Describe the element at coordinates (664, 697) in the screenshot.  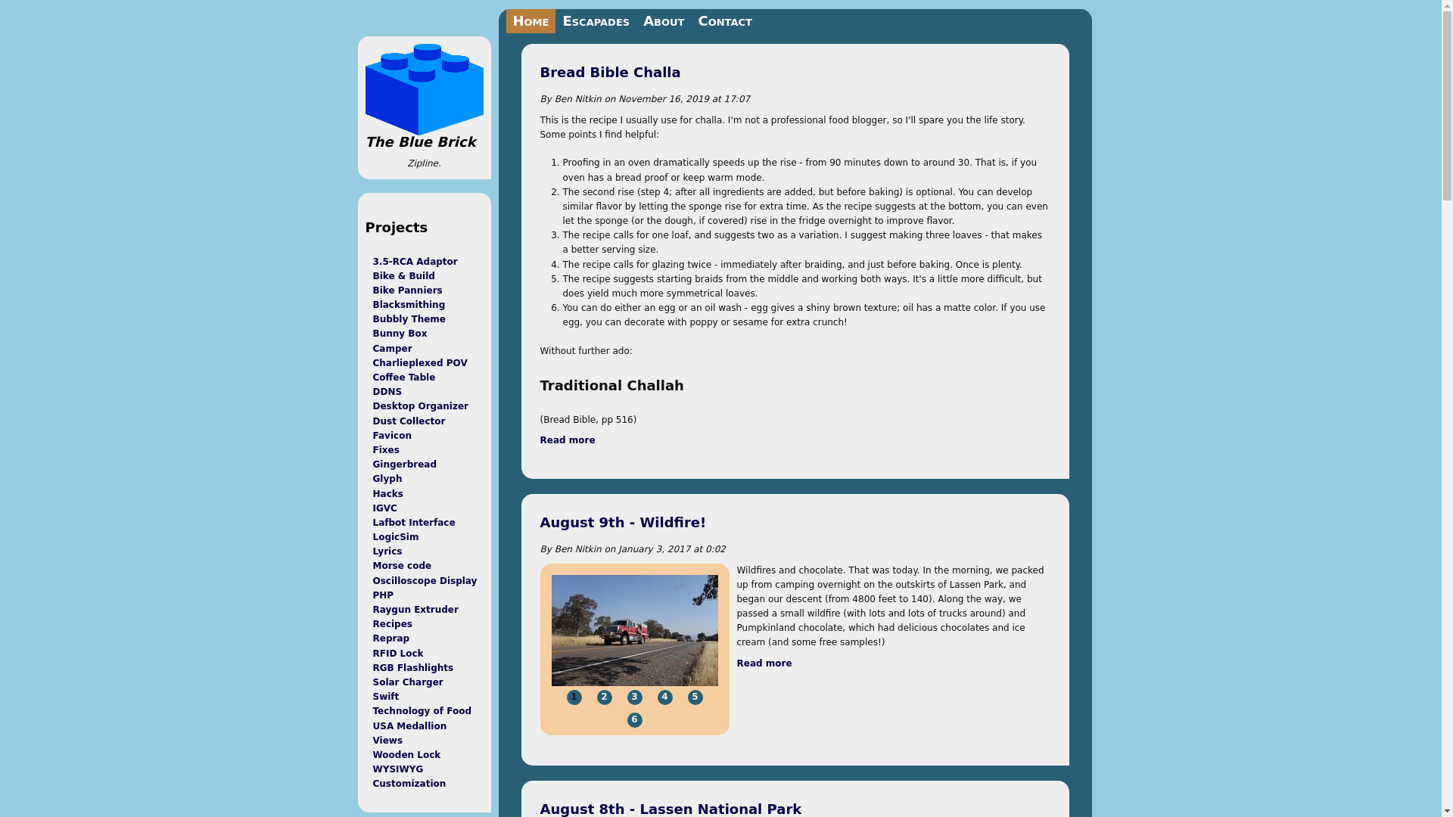
I see `Fire trucks racing along to the wildfire zooming past us.` at that location.